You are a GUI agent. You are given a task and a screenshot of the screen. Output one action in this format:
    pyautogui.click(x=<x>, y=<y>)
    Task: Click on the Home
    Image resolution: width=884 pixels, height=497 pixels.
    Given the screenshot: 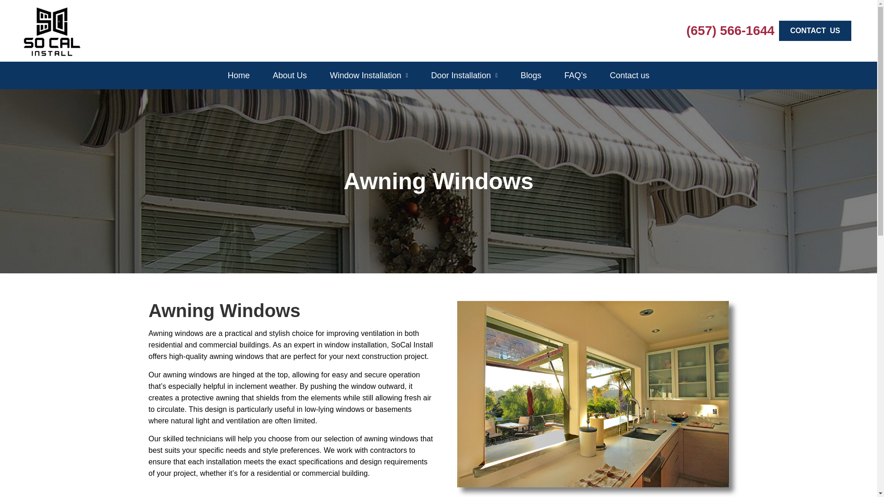 What is the action you would take?
    pyautogui.click(x=238, y=75)
    